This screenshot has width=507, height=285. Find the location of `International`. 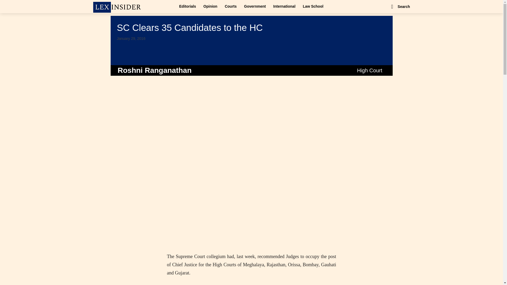

International is located at coordinates (284, 6).